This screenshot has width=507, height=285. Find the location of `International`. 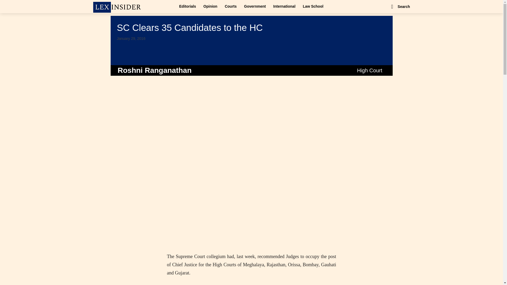

International is located at coordinates (284, 6).